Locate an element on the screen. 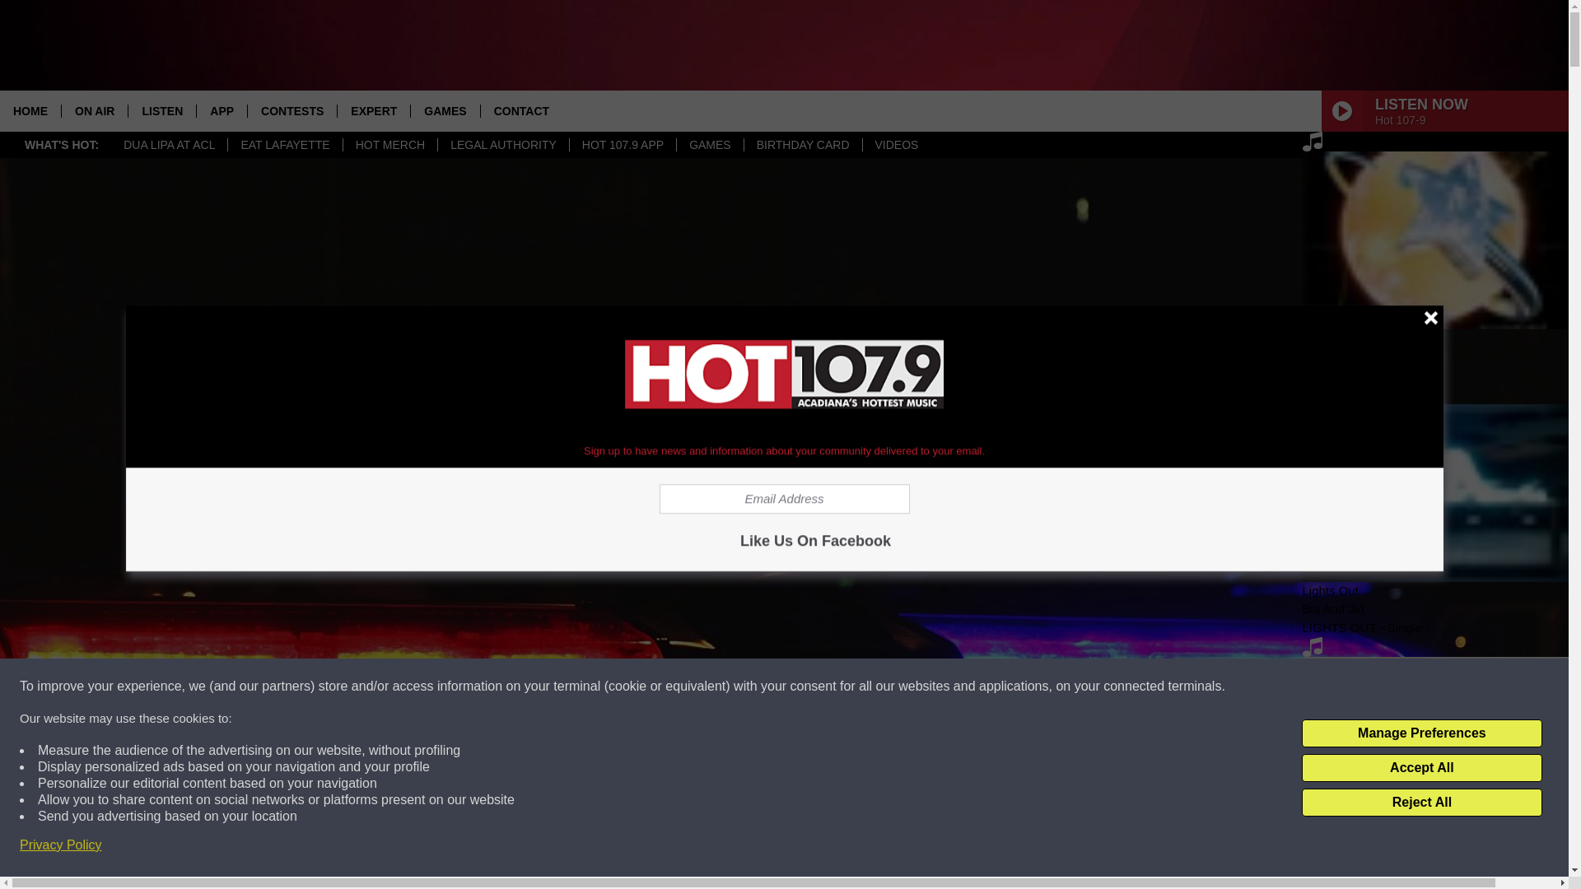  ON AIR is located at coordinates (94, 110).